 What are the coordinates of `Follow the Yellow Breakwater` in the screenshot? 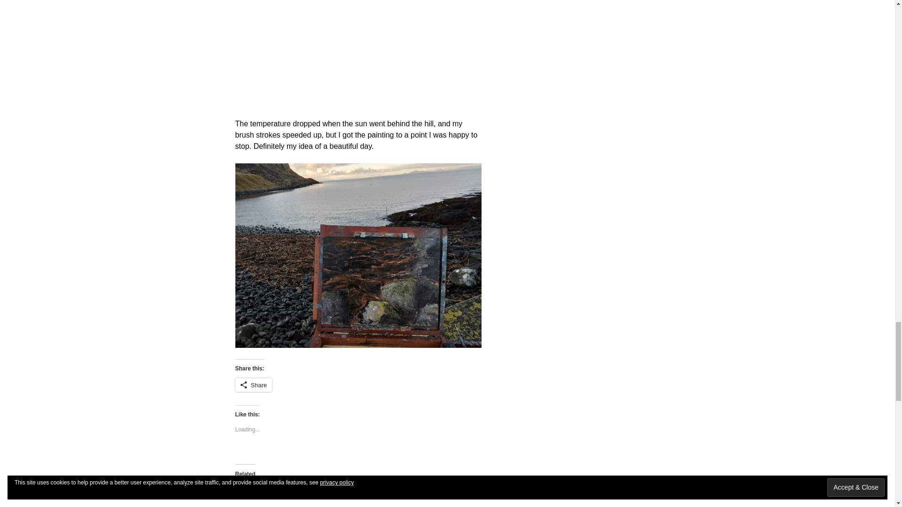 It's located at (272, 496).